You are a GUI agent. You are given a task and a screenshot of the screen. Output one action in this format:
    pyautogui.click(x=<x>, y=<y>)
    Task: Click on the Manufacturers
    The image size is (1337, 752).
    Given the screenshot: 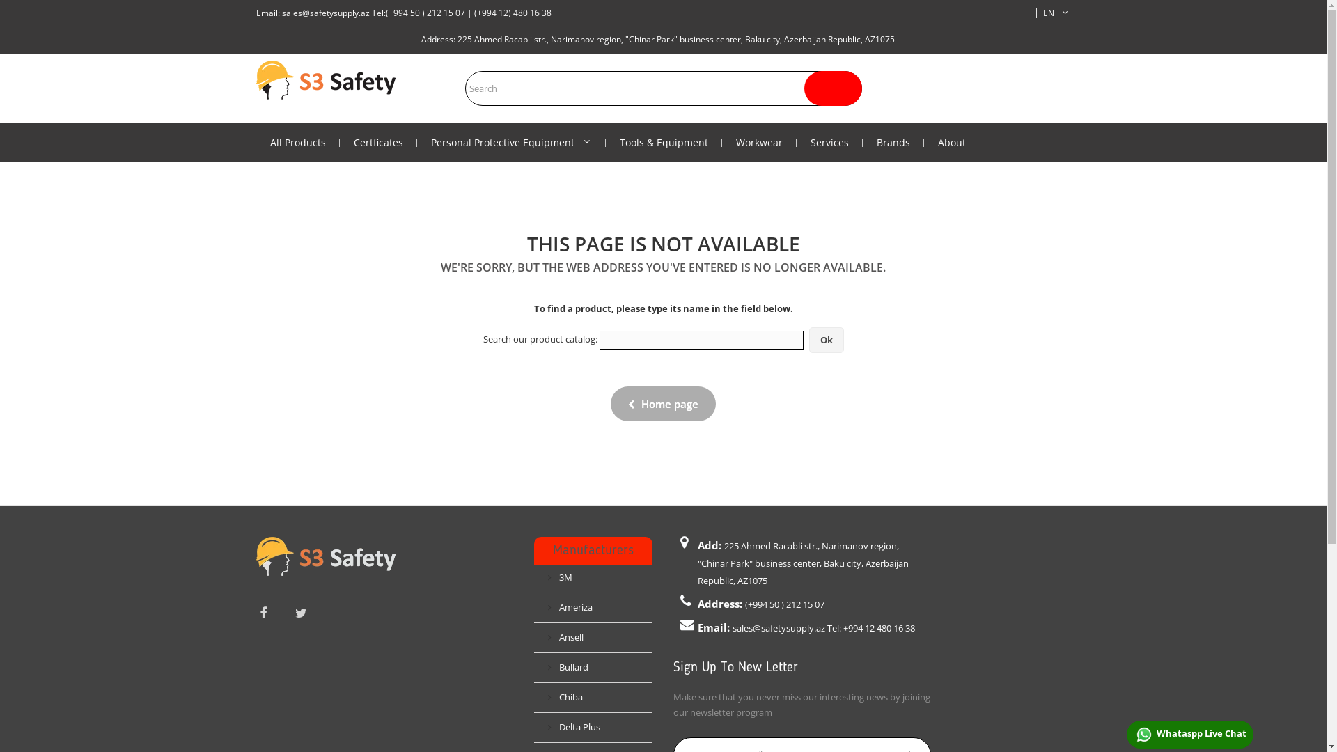 What is the action you would take?
    pyautogui.click(x=593, y=551)
    